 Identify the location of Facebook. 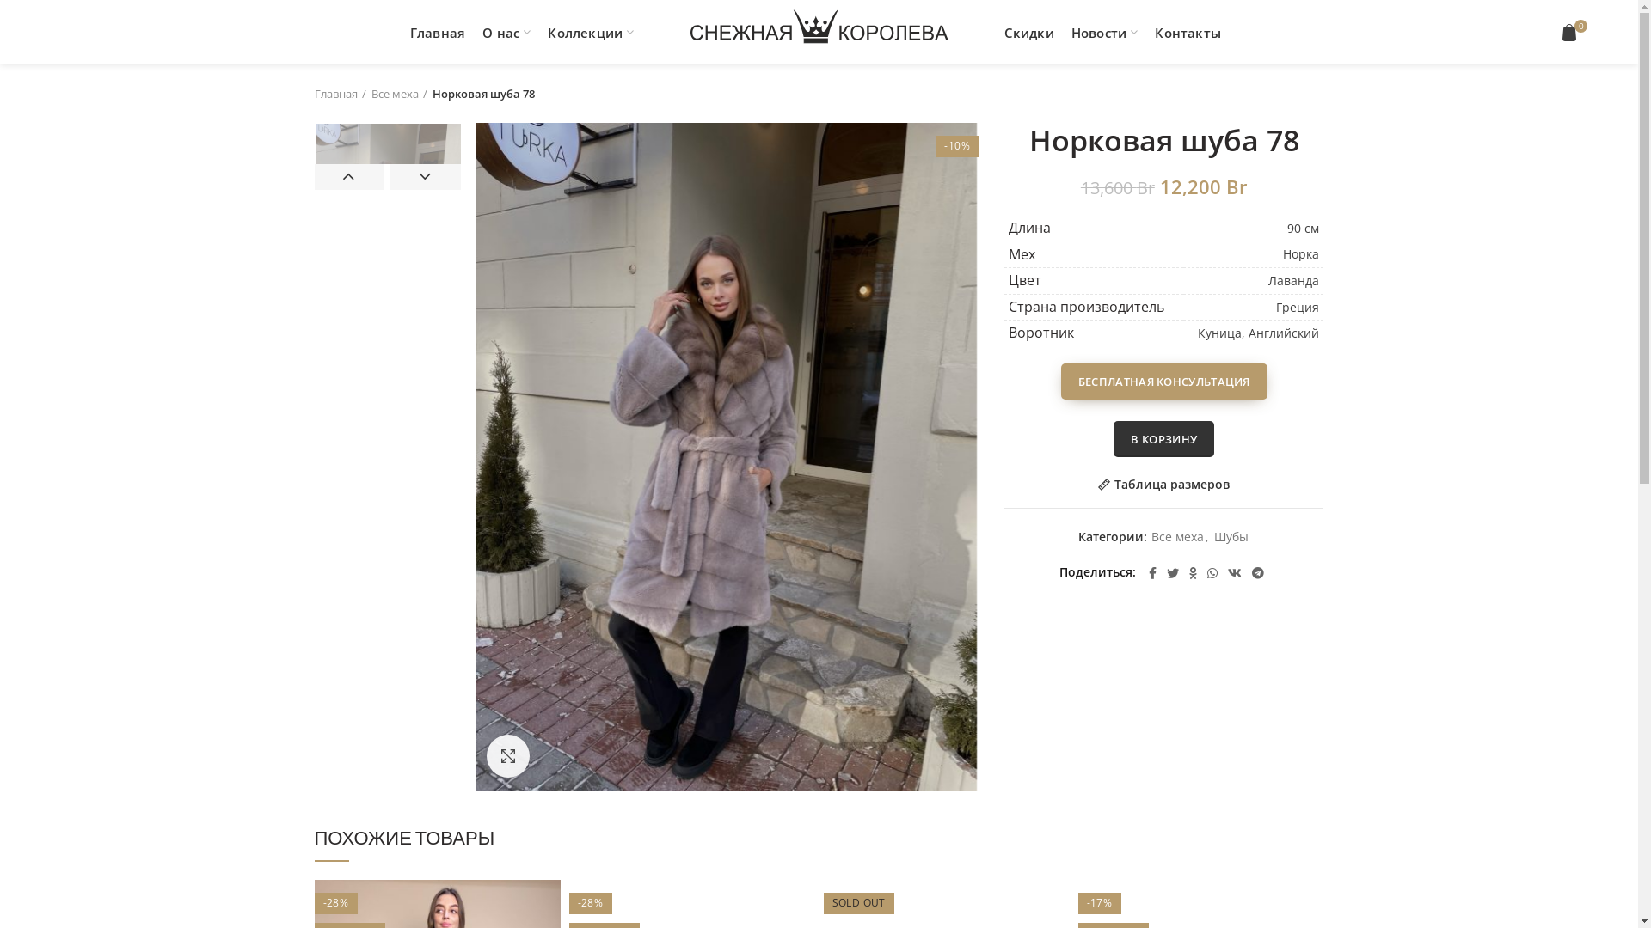
(1152, 573).